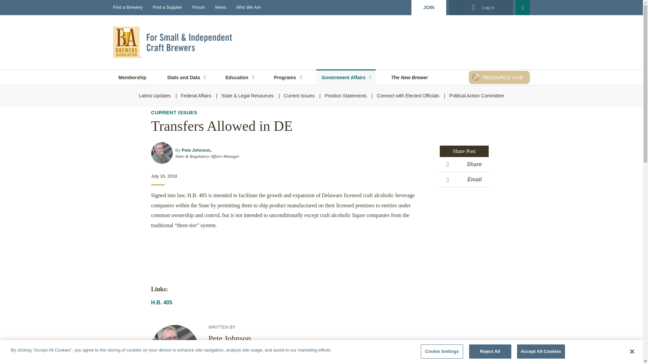 Image resolution: width=648 pixels, height=364 pixels. What do you see at coordinates (248, 7) in the screenshot?
I see `Who We Are` at bounding box center [248, 7].